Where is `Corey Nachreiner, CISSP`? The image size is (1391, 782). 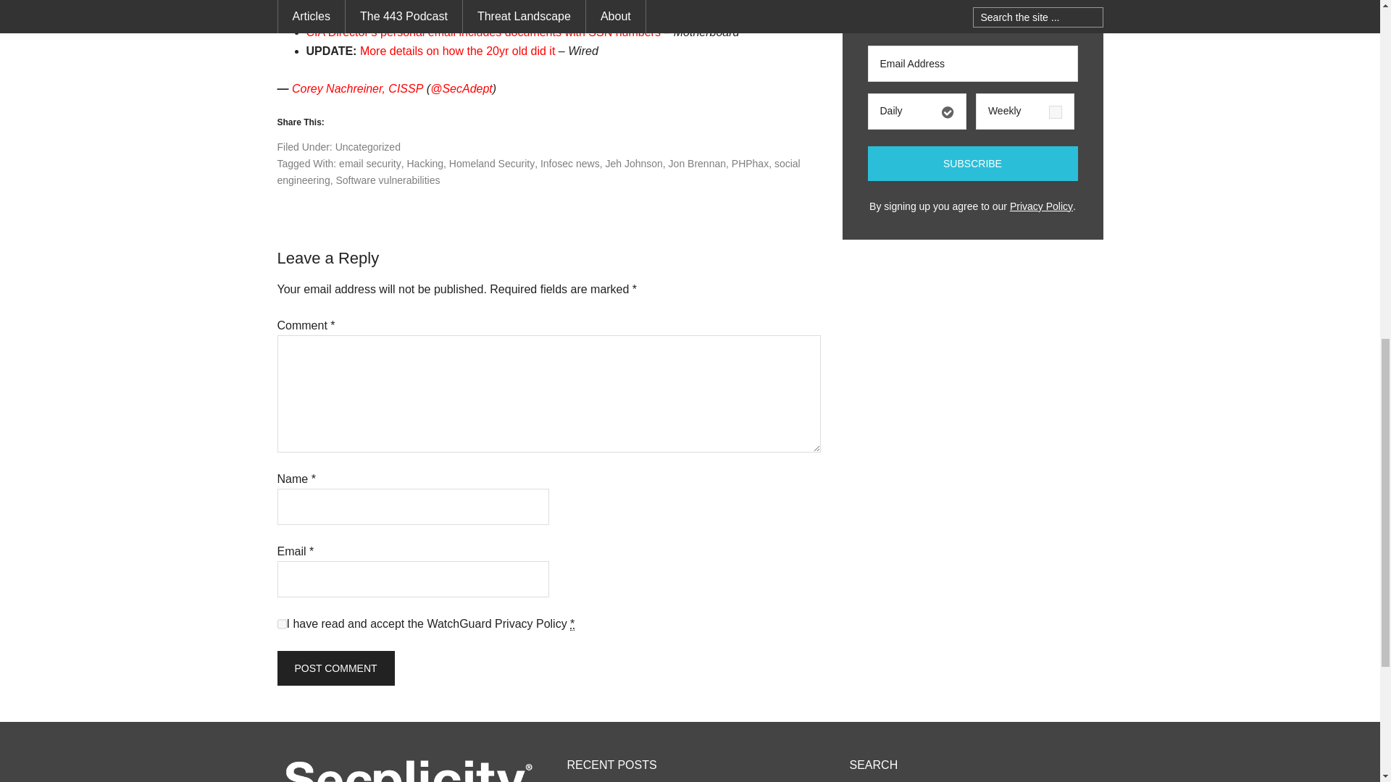 Corey Nachreiner, CISSP is located at coordinates (357, 88).